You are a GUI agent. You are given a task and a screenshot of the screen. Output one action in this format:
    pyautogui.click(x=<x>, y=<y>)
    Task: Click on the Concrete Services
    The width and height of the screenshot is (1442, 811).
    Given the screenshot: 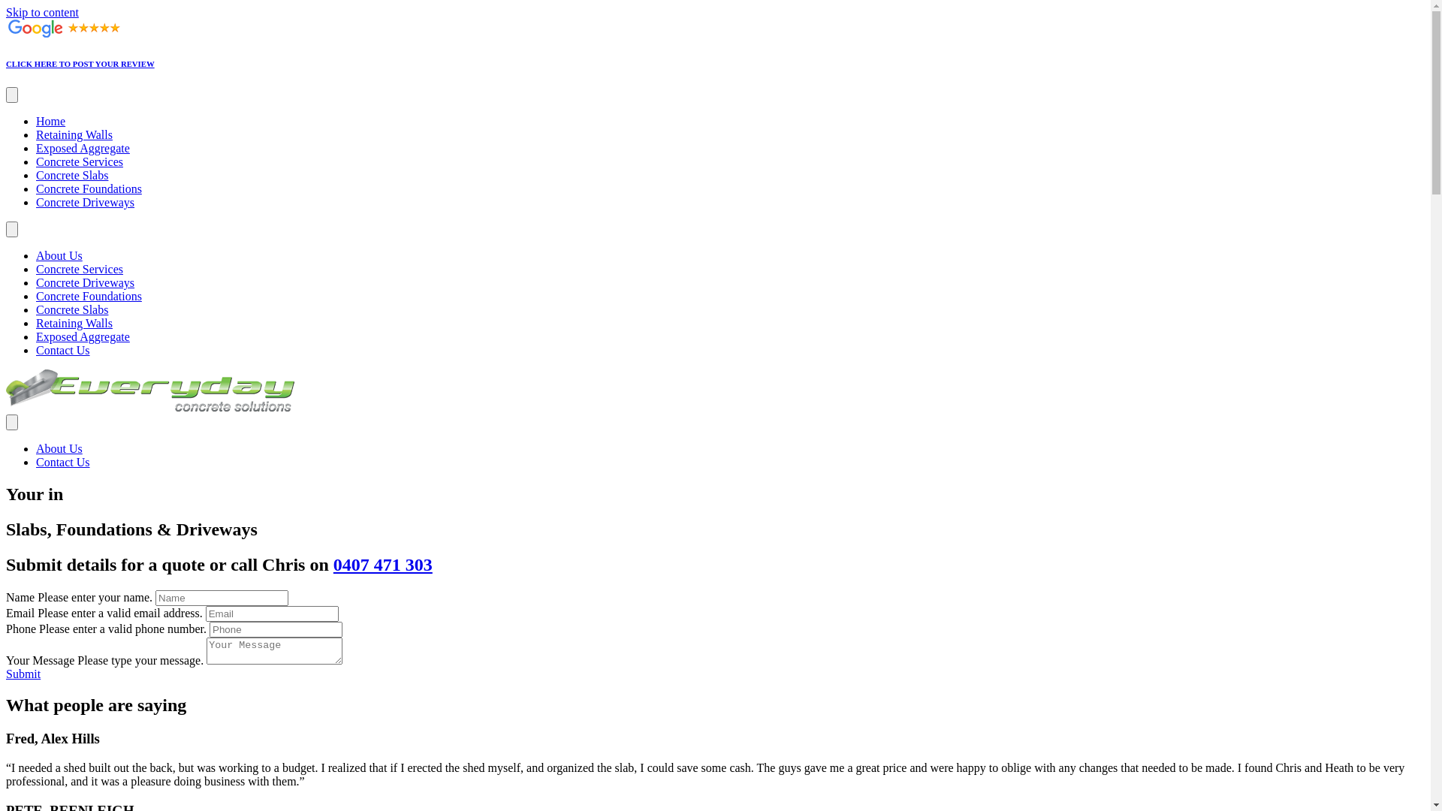 What is the action you would take?
    pyautogui.click(x=80, y=269)
    